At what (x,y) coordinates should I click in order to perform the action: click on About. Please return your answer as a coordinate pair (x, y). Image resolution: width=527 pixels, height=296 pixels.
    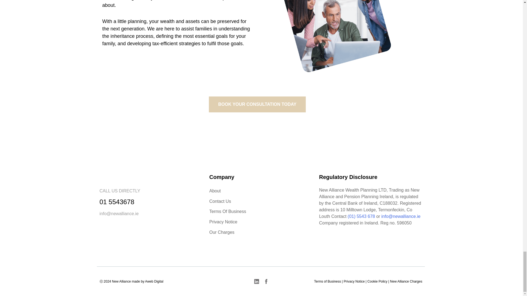
    Looking at the image, I should click on (261, 191).